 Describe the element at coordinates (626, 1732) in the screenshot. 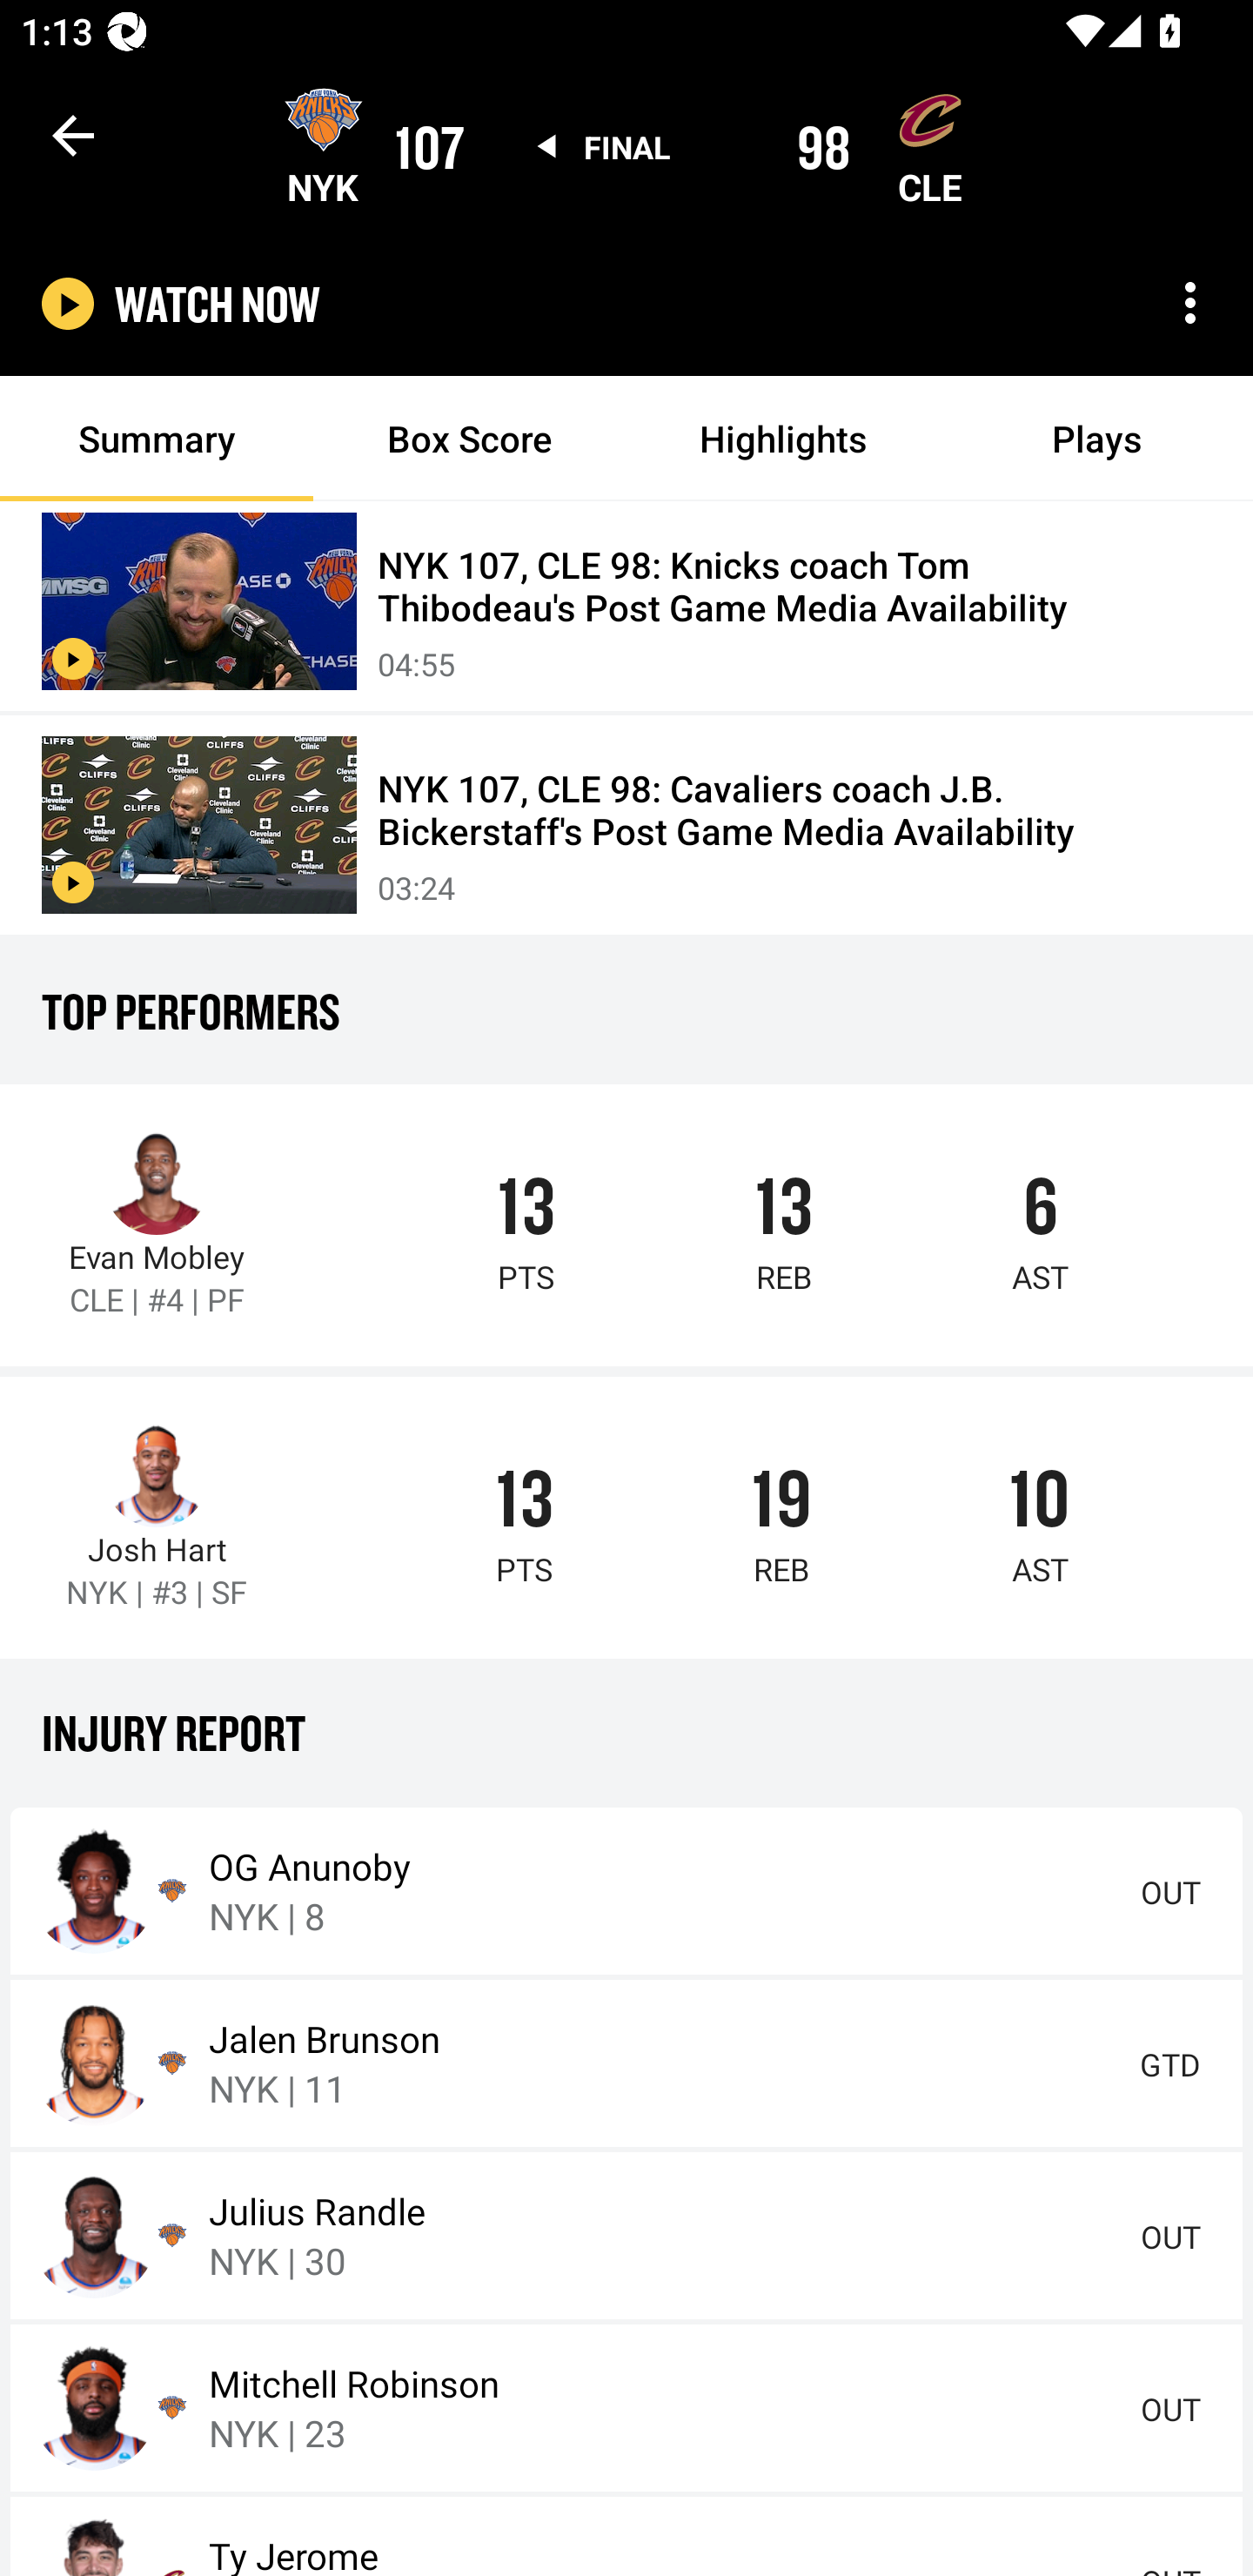

I see `INJURY REPORT` at that location.